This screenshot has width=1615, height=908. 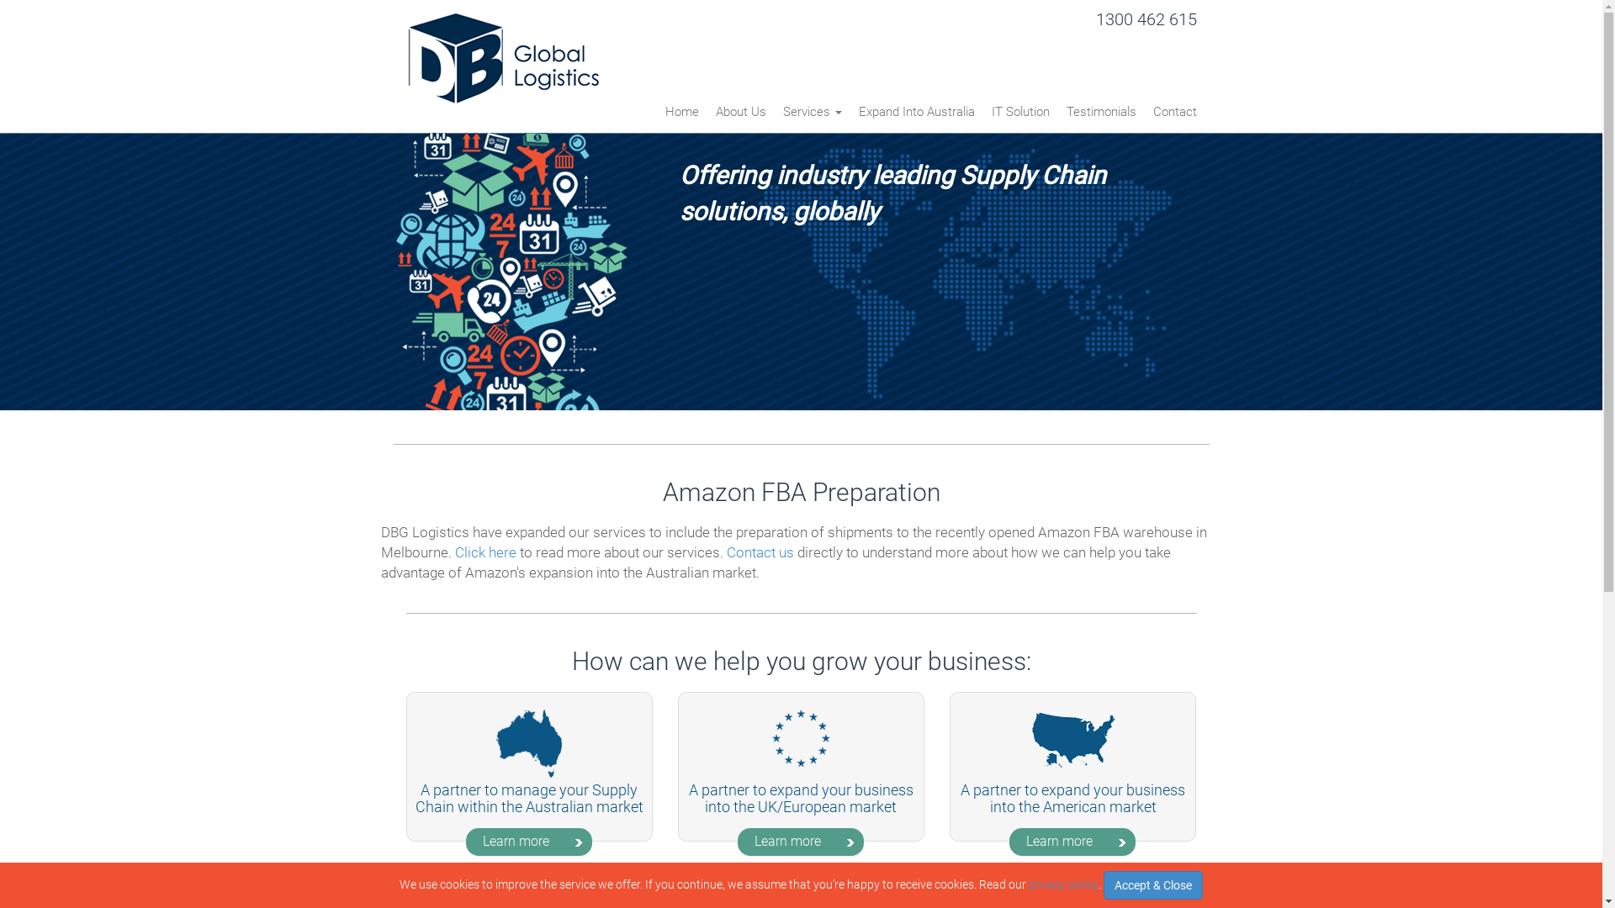 What do you see at coordinates (760, 552) in the screenshot?
I see `Contact us` at bounding box center [760, 552].